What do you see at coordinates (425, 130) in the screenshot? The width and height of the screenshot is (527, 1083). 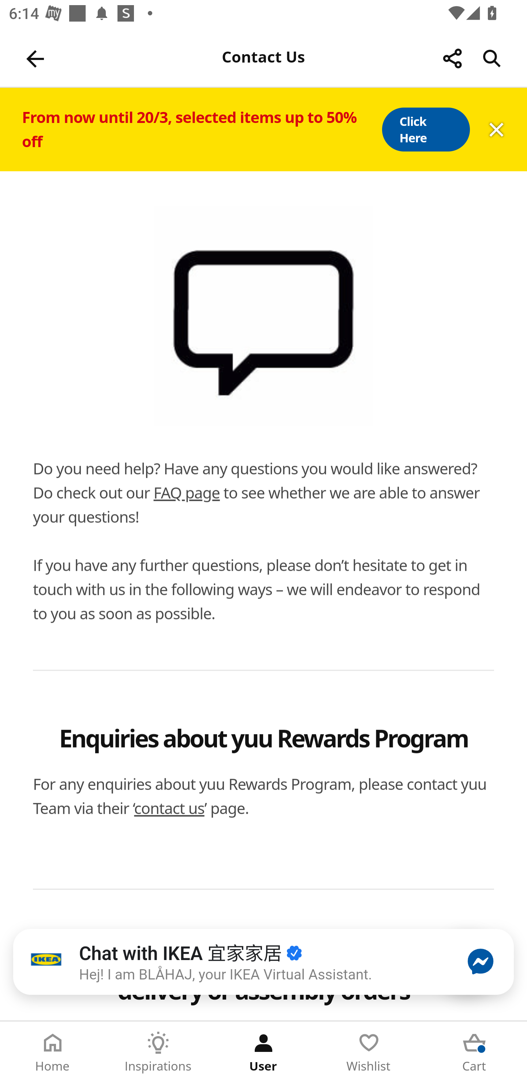 I see `Click Here` at bounding box center [425, 130].